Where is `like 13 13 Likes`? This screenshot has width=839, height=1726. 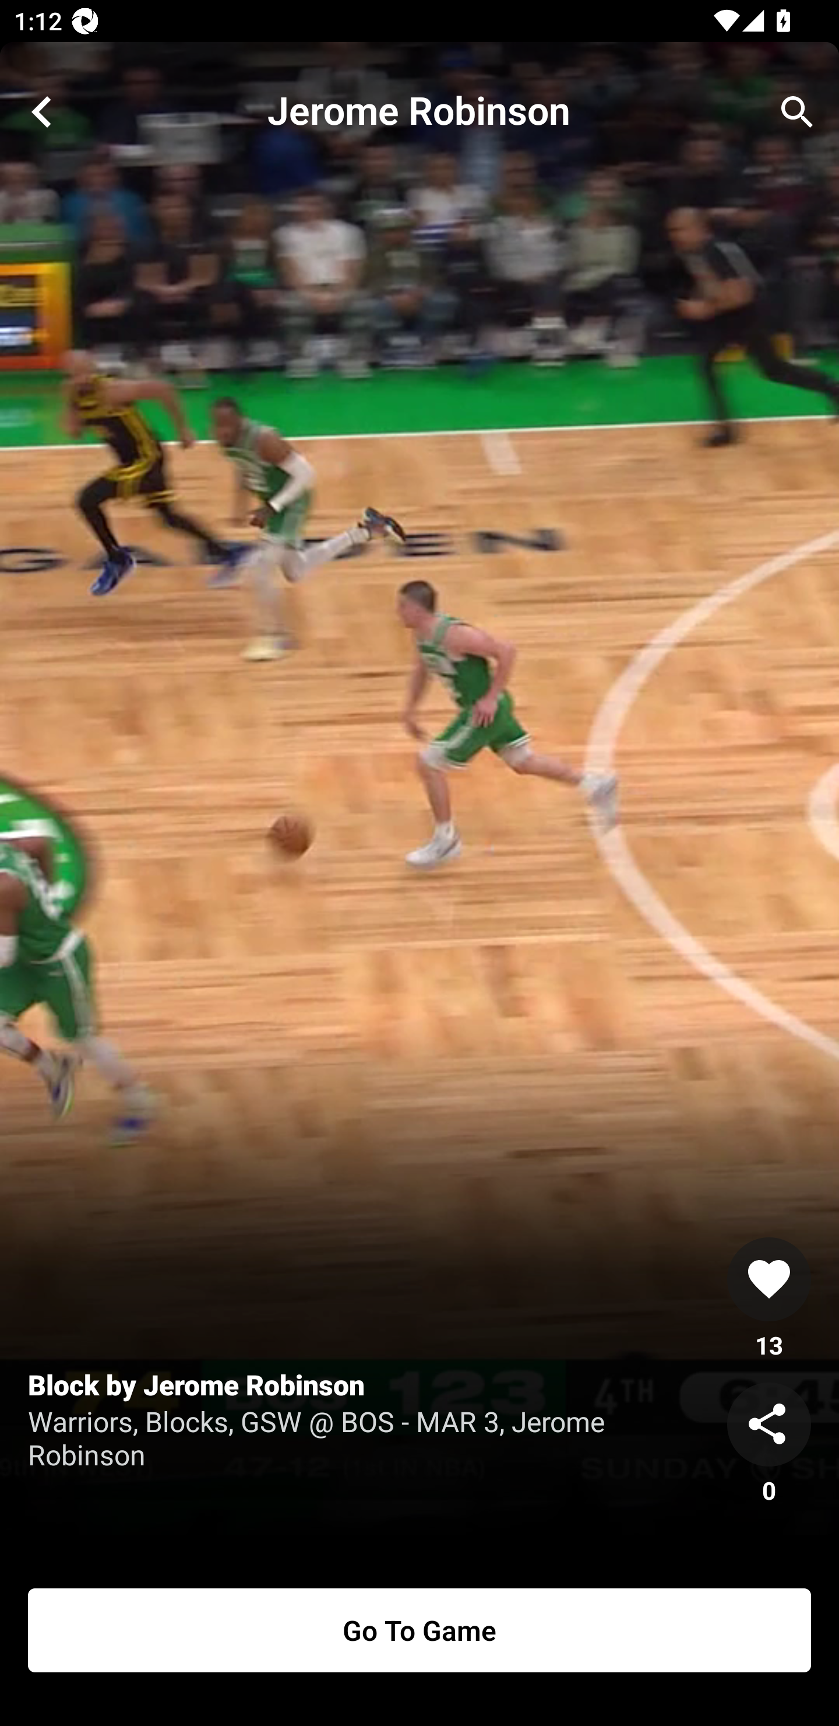
like 13 13 Likes is located at coordinates (769, 1299).